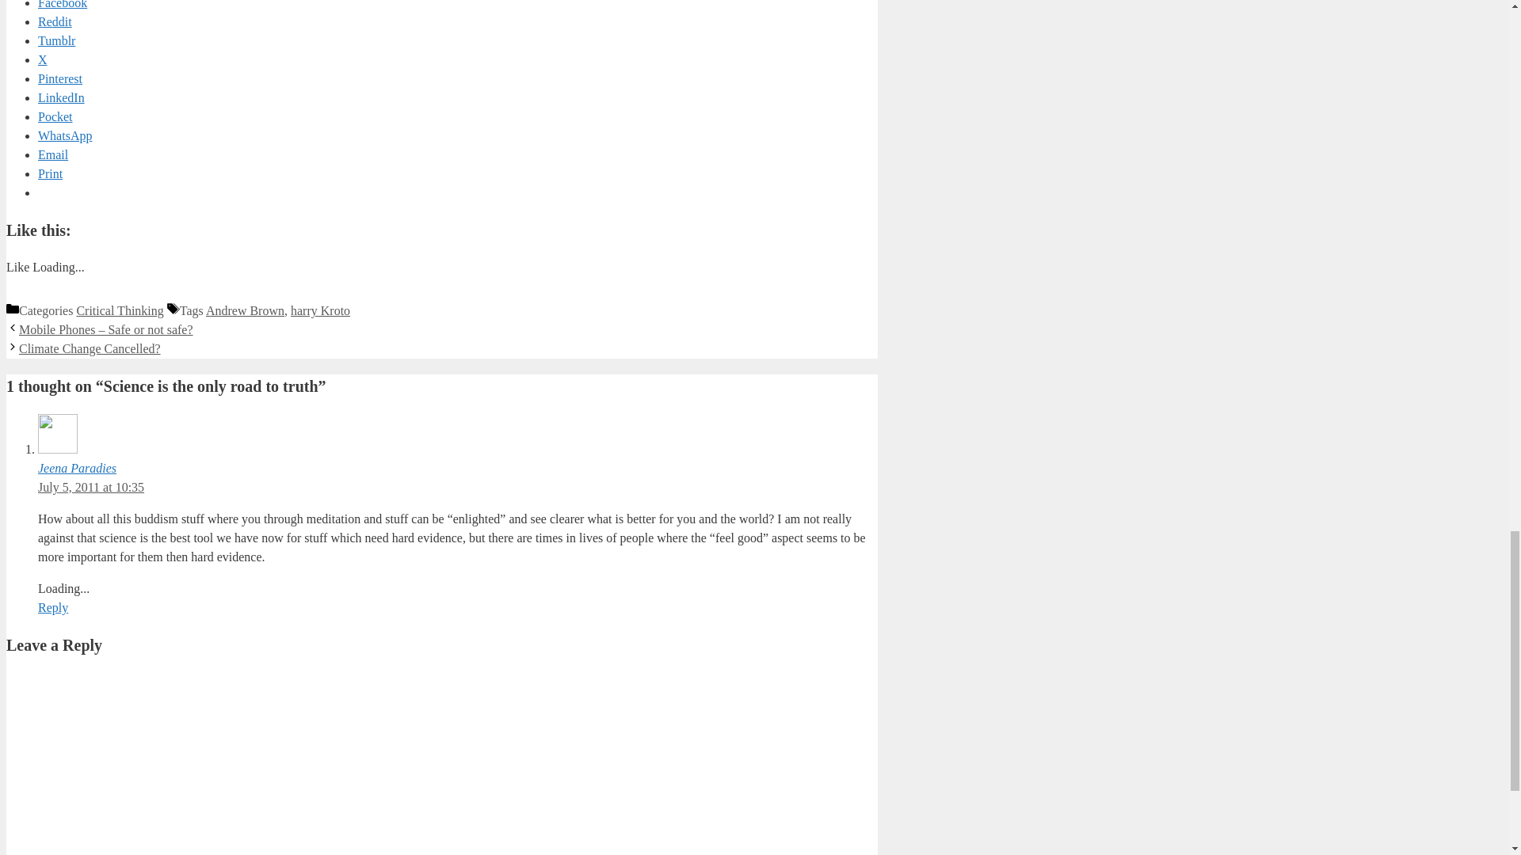 This screenshot has width=1521, height=855. Describe the element at coordinates (55, 116) in the screenshot. I see `Click to share on Pocket` at that location.